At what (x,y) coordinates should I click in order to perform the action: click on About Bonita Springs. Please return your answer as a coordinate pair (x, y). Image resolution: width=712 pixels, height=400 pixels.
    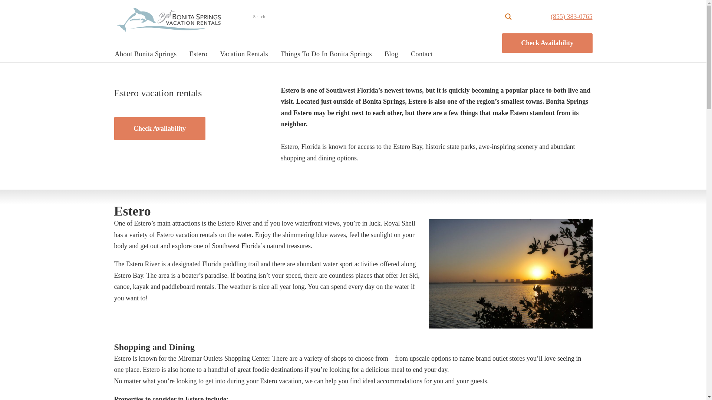
    Looking at the image, I should click on (148, 52).